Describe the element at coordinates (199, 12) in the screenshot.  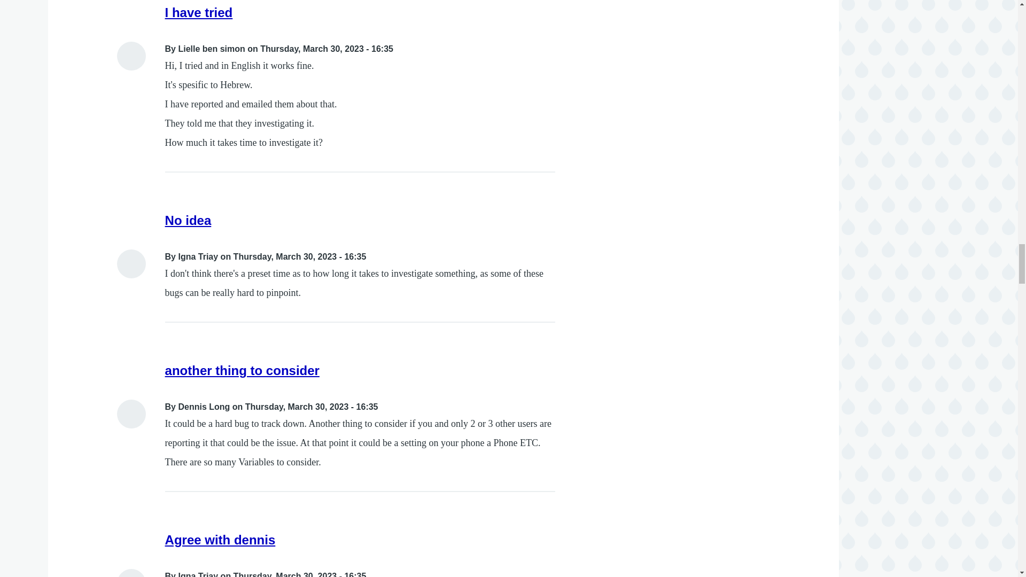
I see `I have tried` at that location.